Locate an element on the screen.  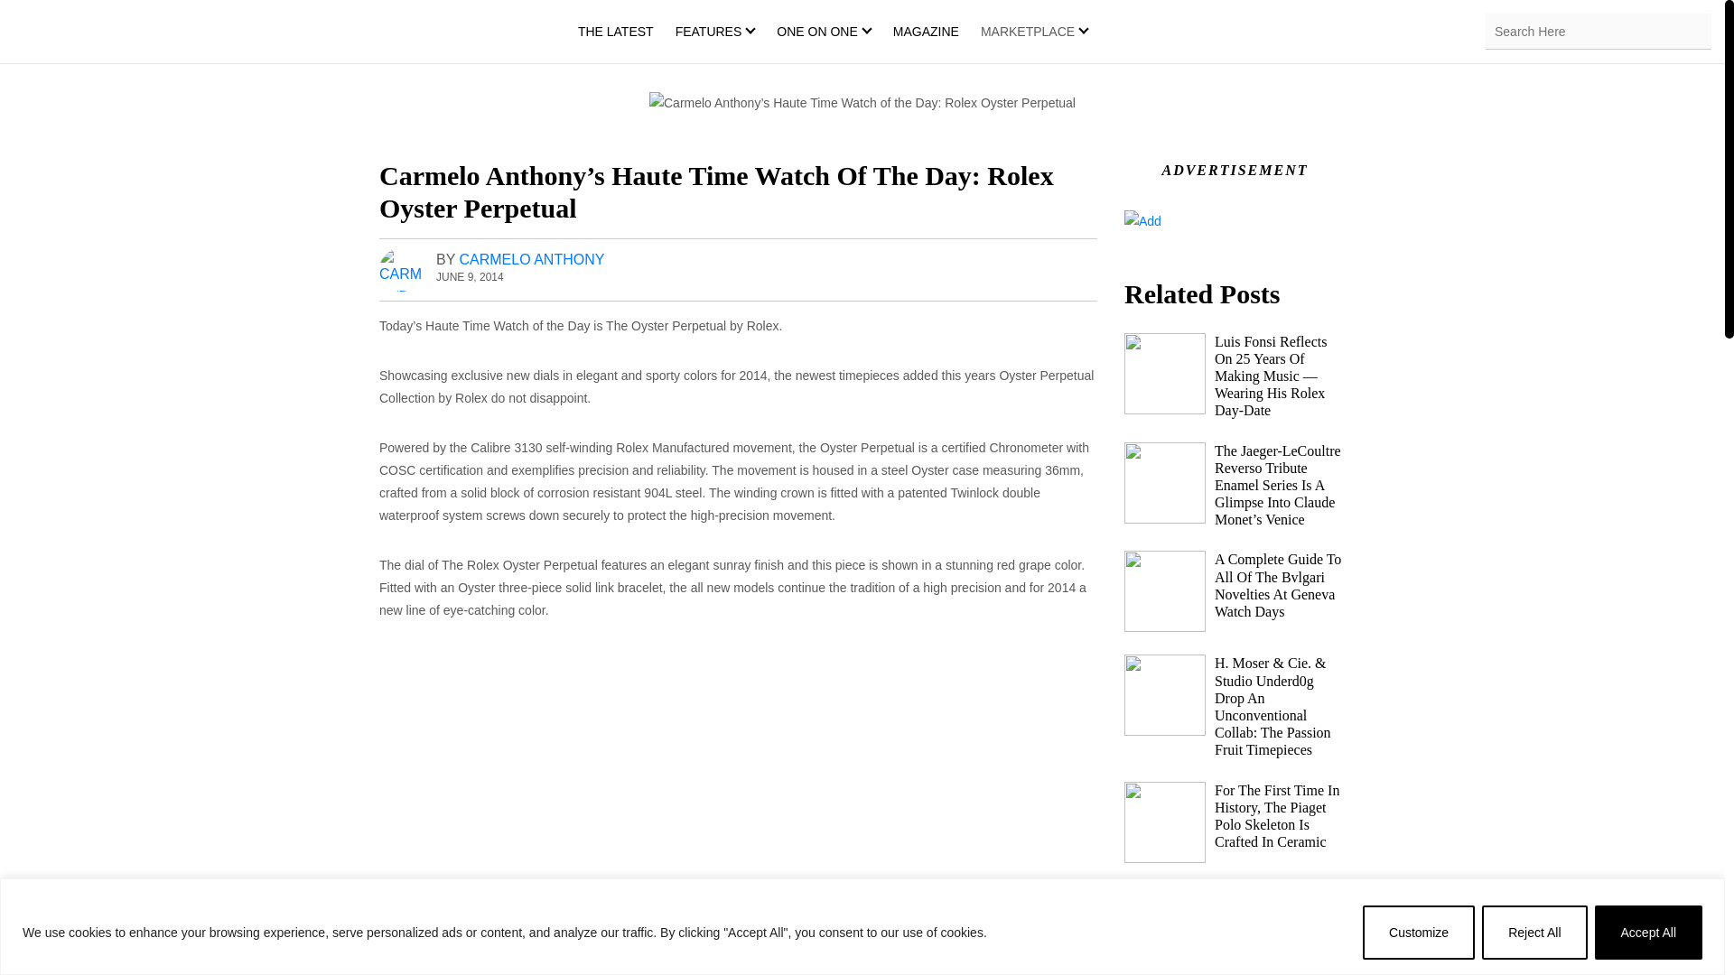
FEATURES is located at coordinates (708, 31).